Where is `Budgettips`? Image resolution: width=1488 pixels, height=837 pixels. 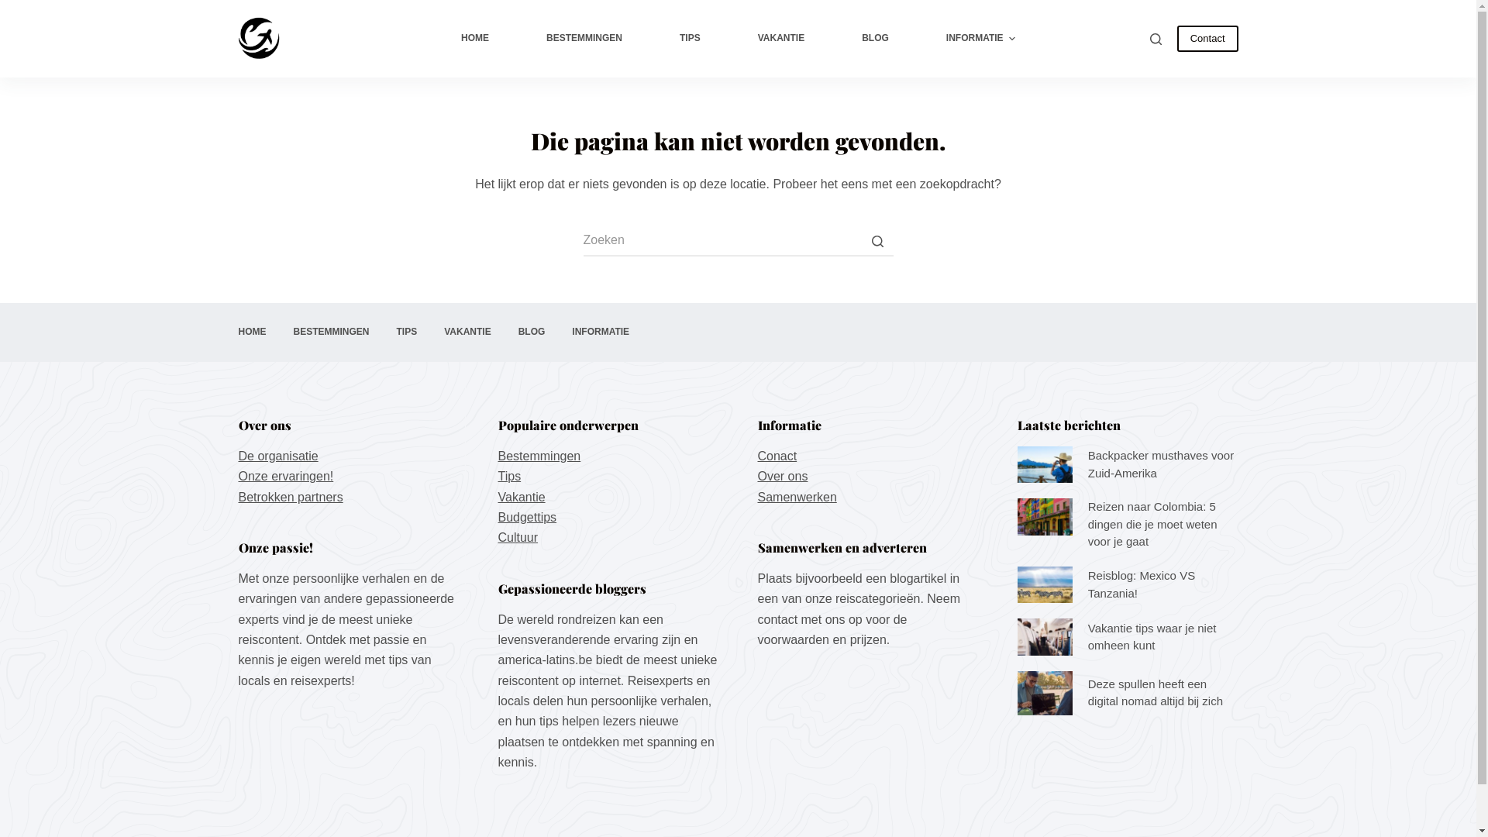 Budgettips is located at coordinates (527, 518).